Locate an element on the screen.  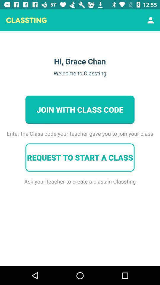
turn on the item above ask your teacher item is located at coordinates (80, 157).